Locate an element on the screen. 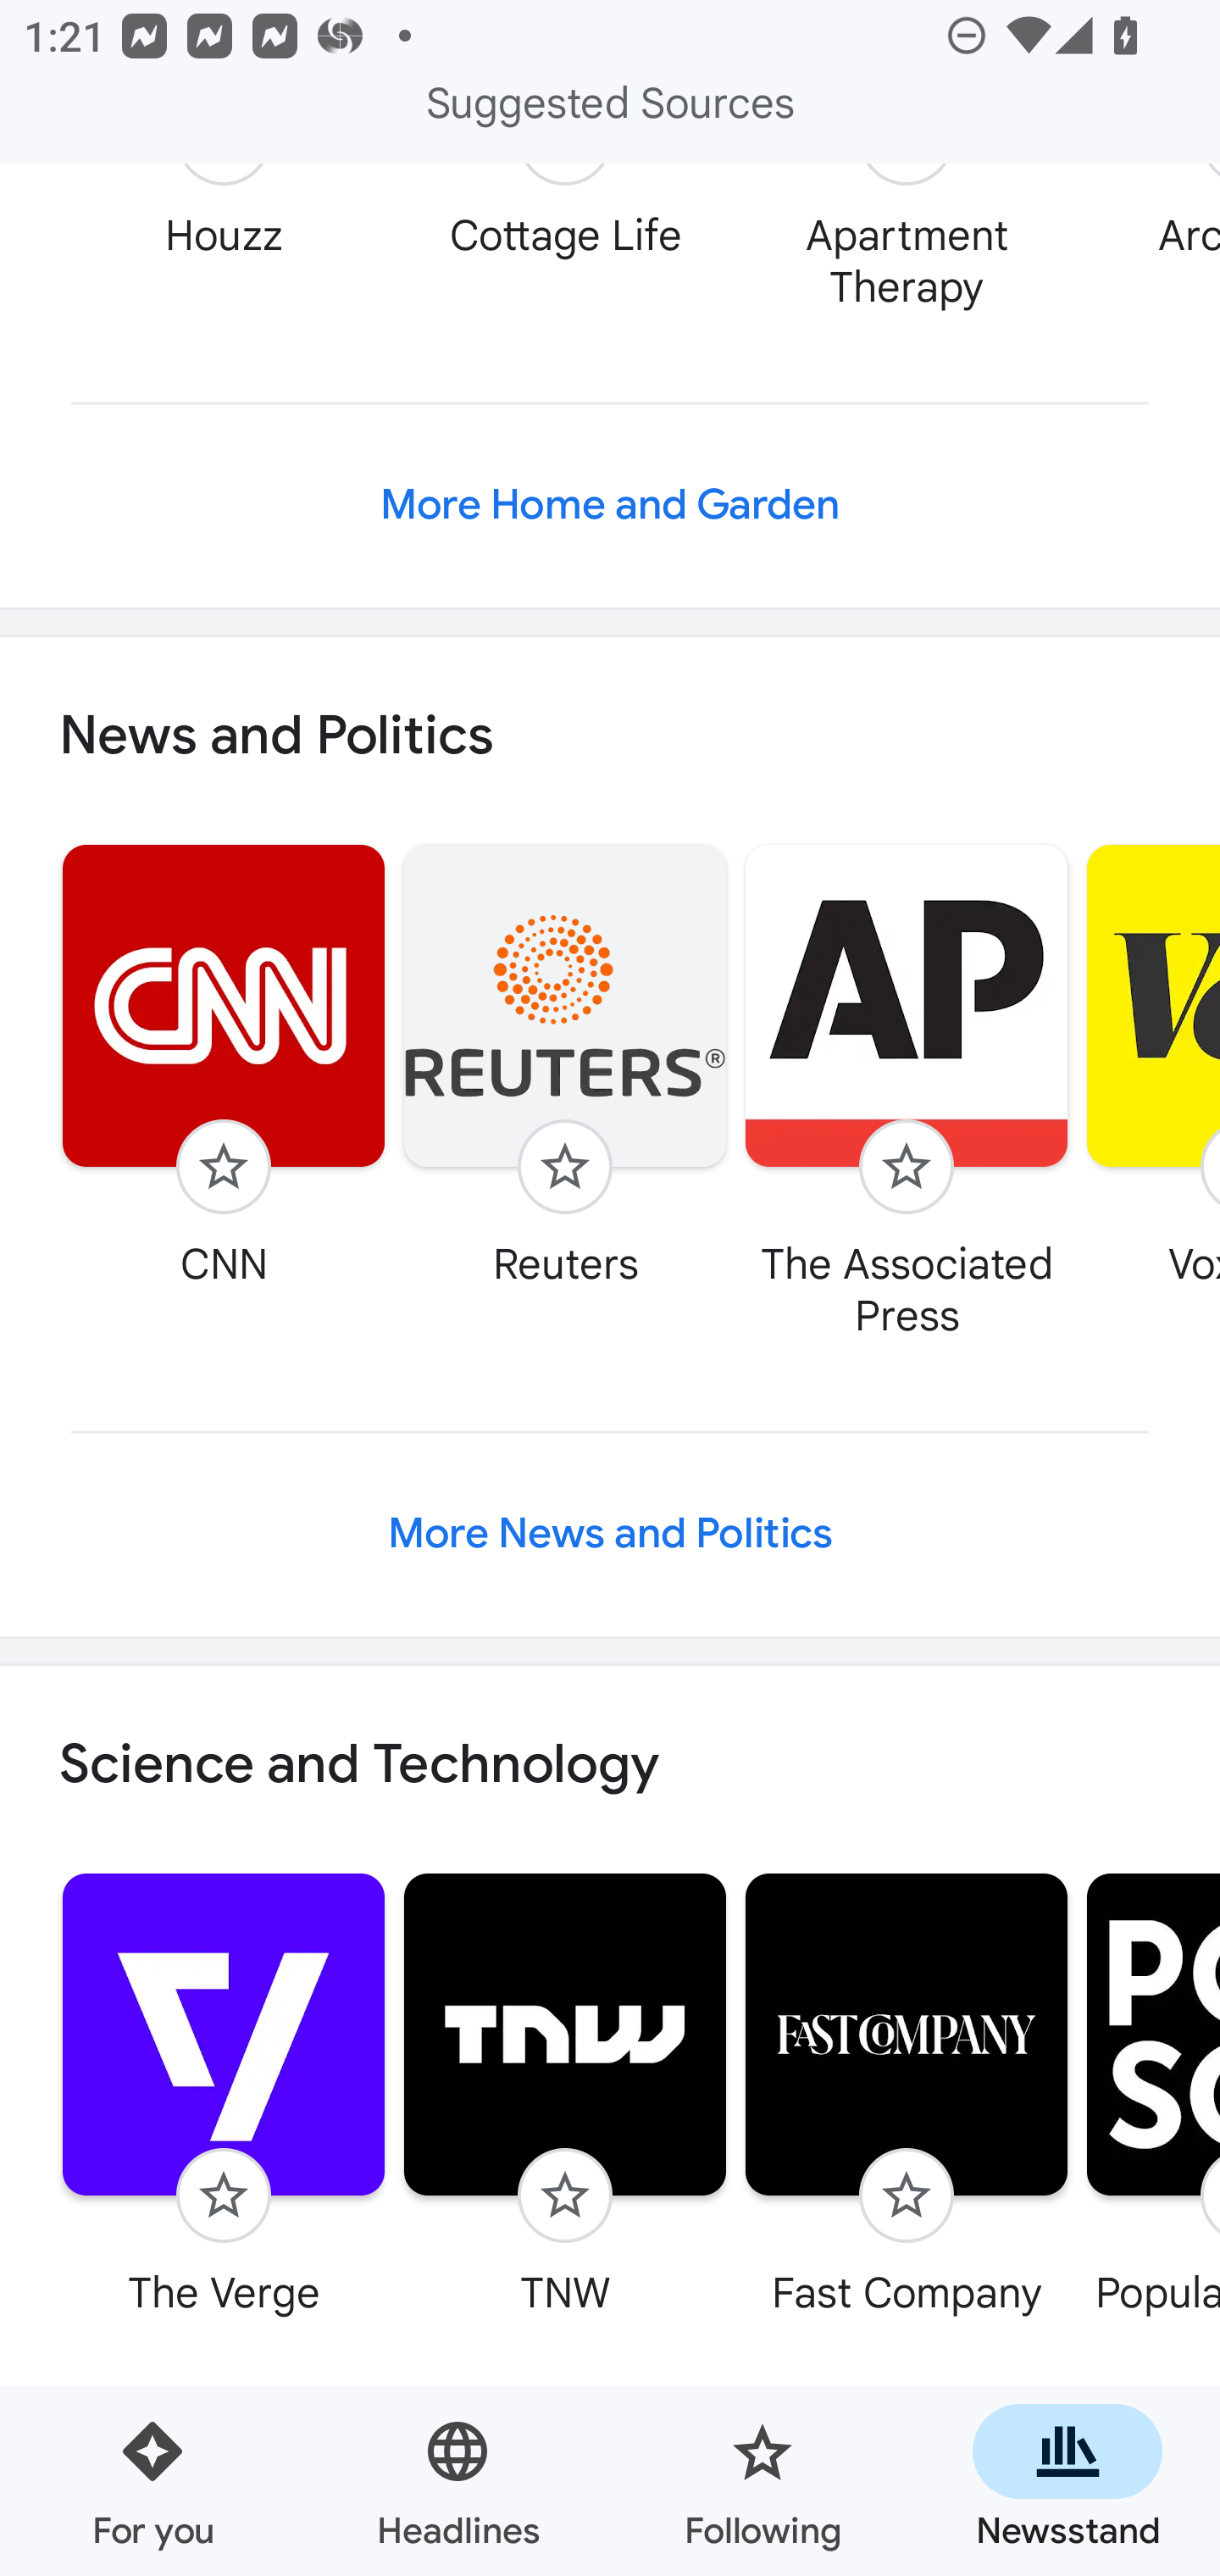 The height and width of the screenshot is (2576, 1220). Follow is located at coordinates (564, 2196).